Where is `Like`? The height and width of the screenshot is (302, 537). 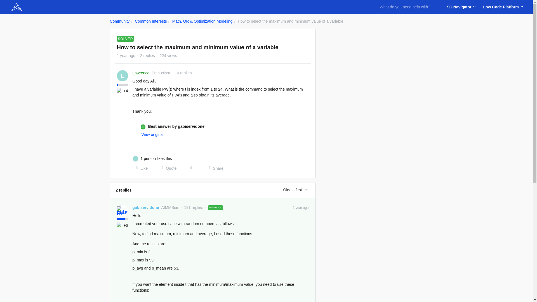 Like is located at coordinates (140, 168).